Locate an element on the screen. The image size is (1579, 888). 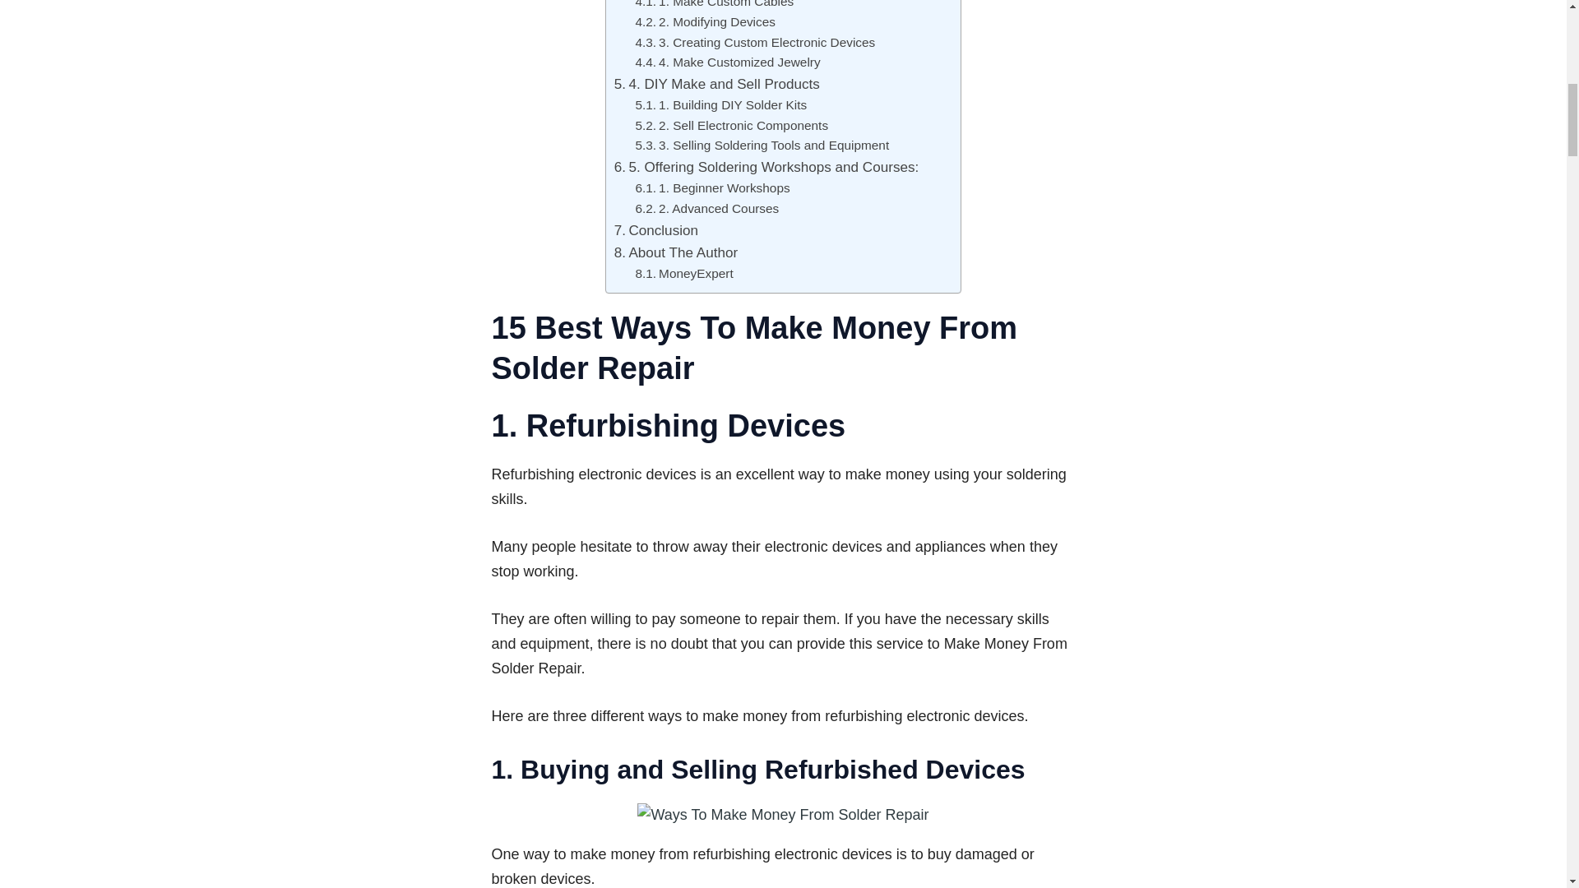
1. Beginner Workshops is located at coordinates (712, 188).